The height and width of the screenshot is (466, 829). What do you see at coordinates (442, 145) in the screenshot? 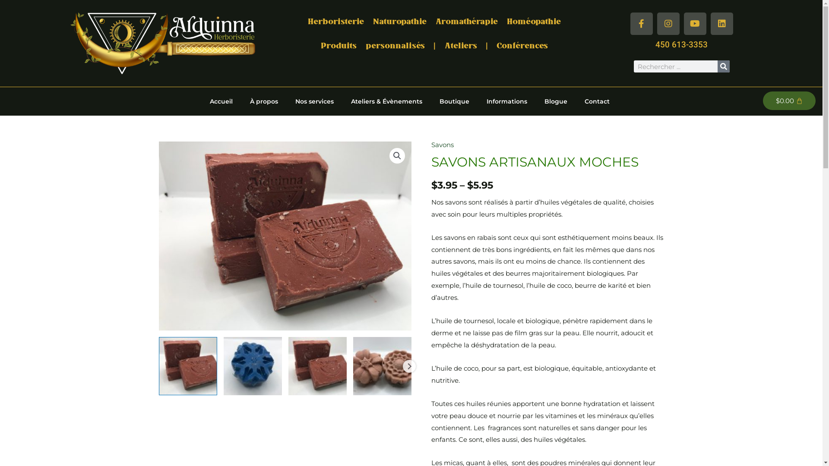
I see `Savons` at bounding box center [442, 145].